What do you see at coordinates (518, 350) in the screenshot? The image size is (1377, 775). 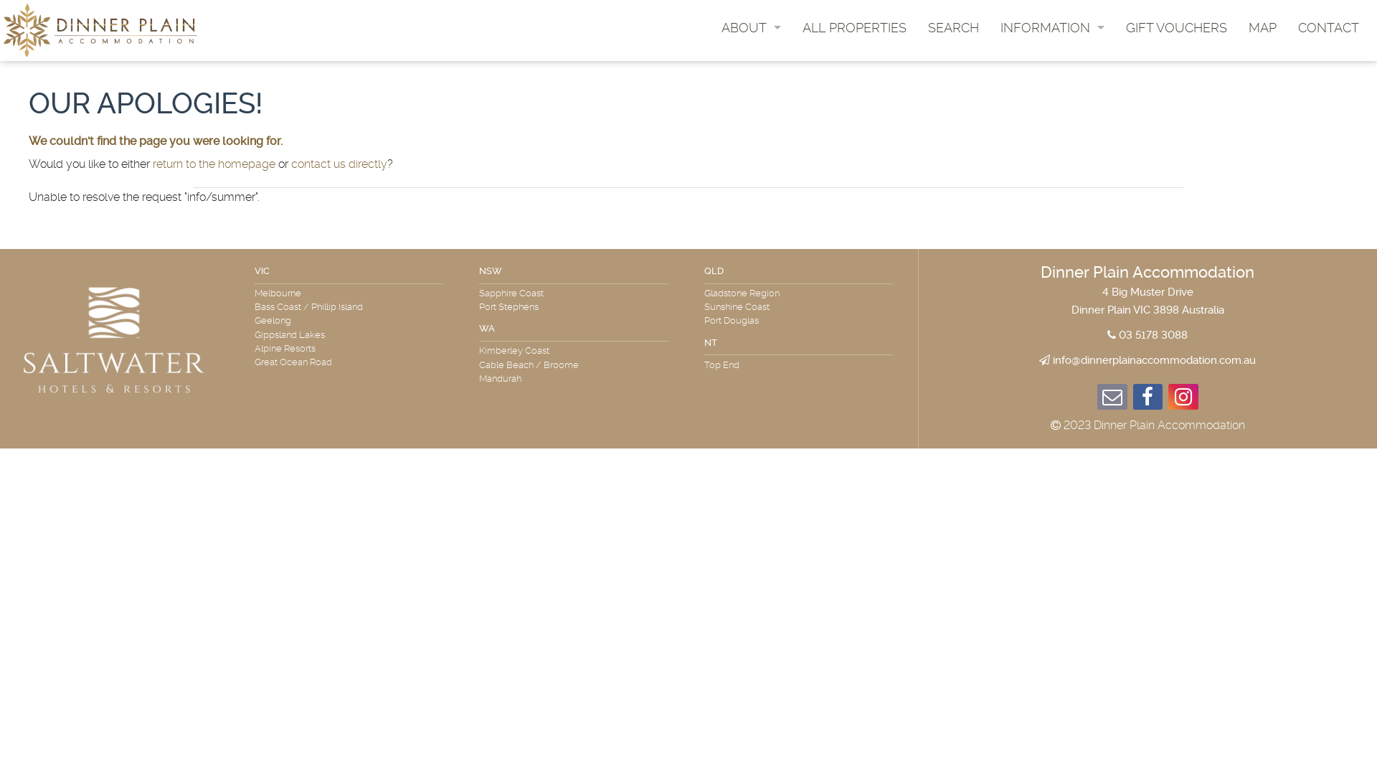 I see `Kimberley Coast` at bounding box center [518, 350].